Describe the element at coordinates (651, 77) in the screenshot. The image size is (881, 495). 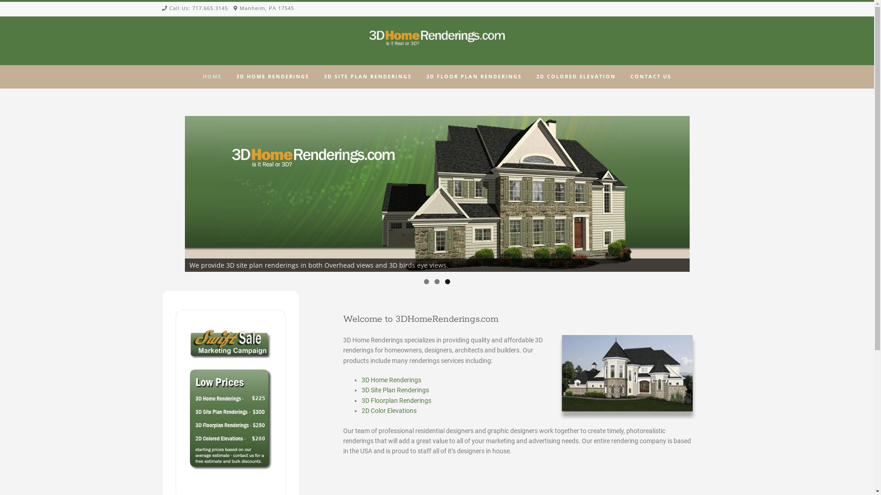
I see `CONTACT US` at that location.